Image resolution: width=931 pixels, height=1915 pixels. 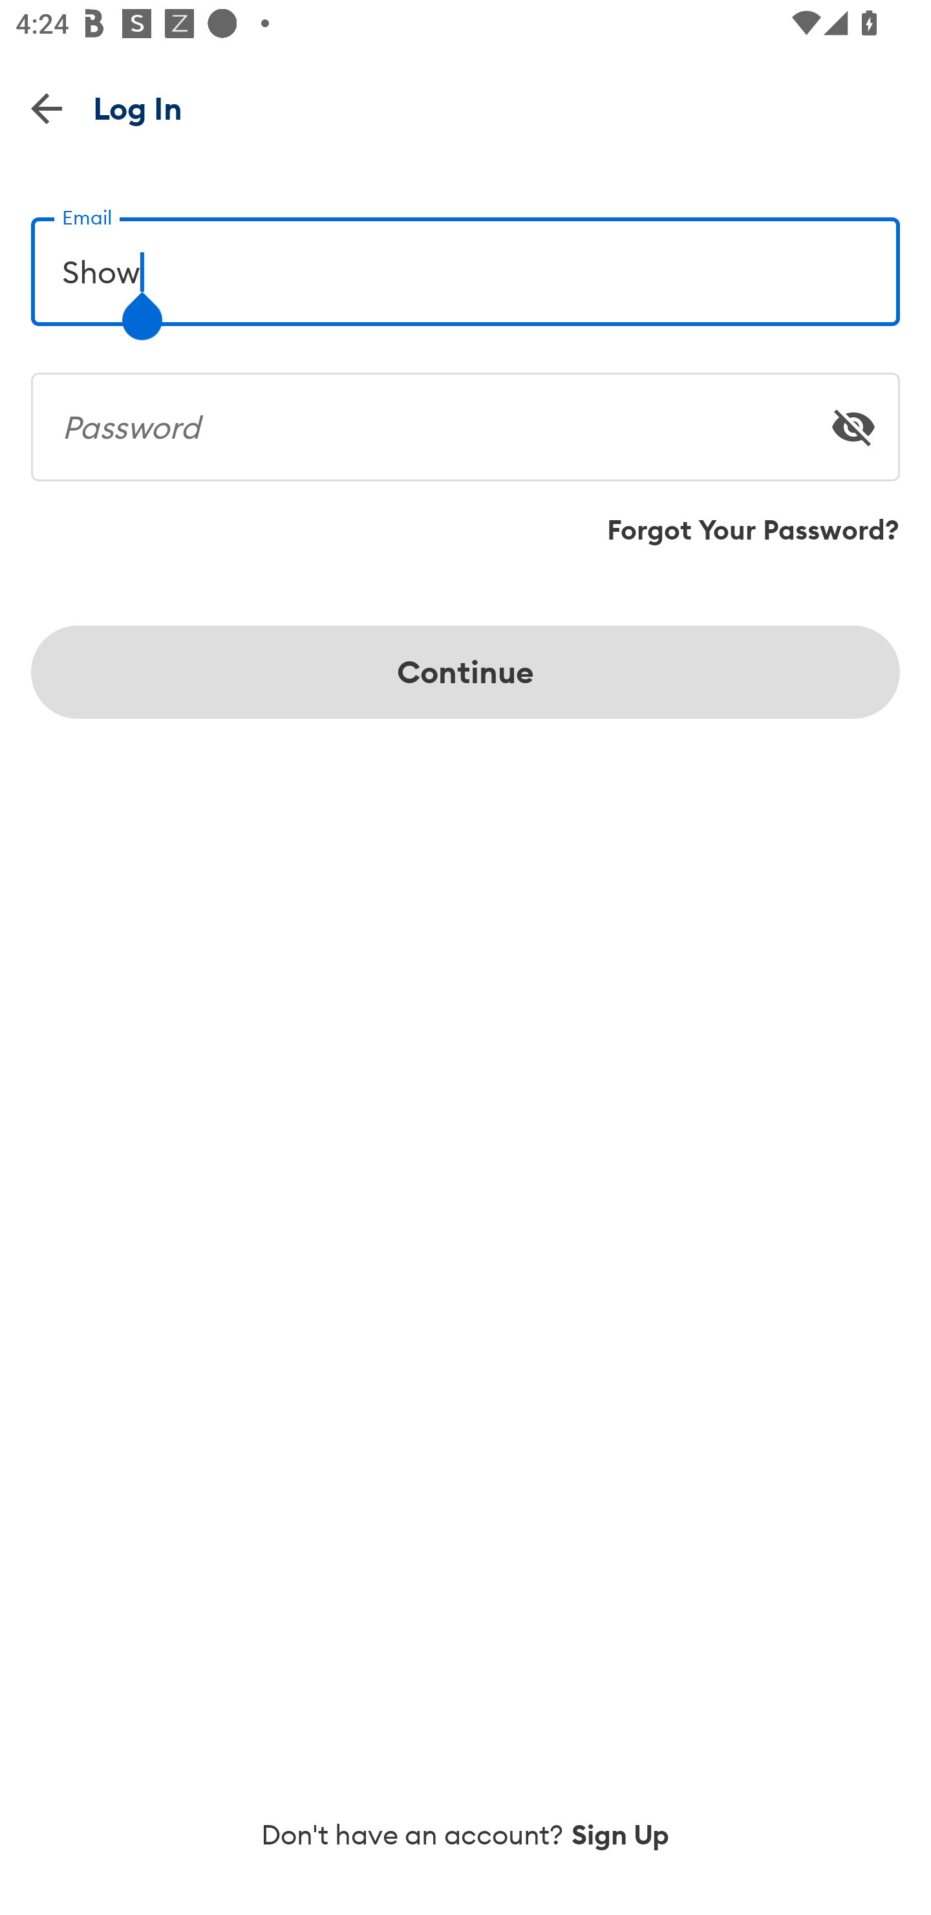 What do you see at coordinates (465, 672) in the screenshot?
I see `Continue` at bounding box center [465, 672].